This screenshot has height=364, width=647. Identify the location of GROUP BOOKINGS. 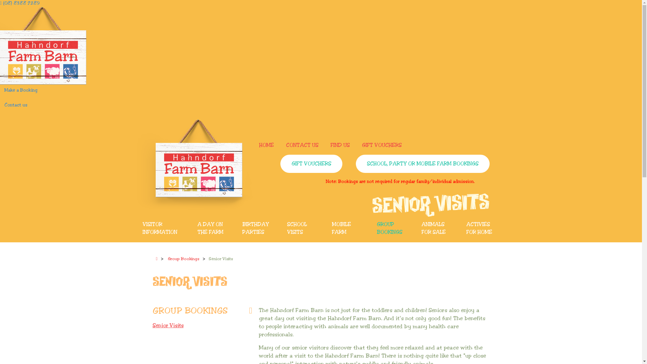
(394, 229).